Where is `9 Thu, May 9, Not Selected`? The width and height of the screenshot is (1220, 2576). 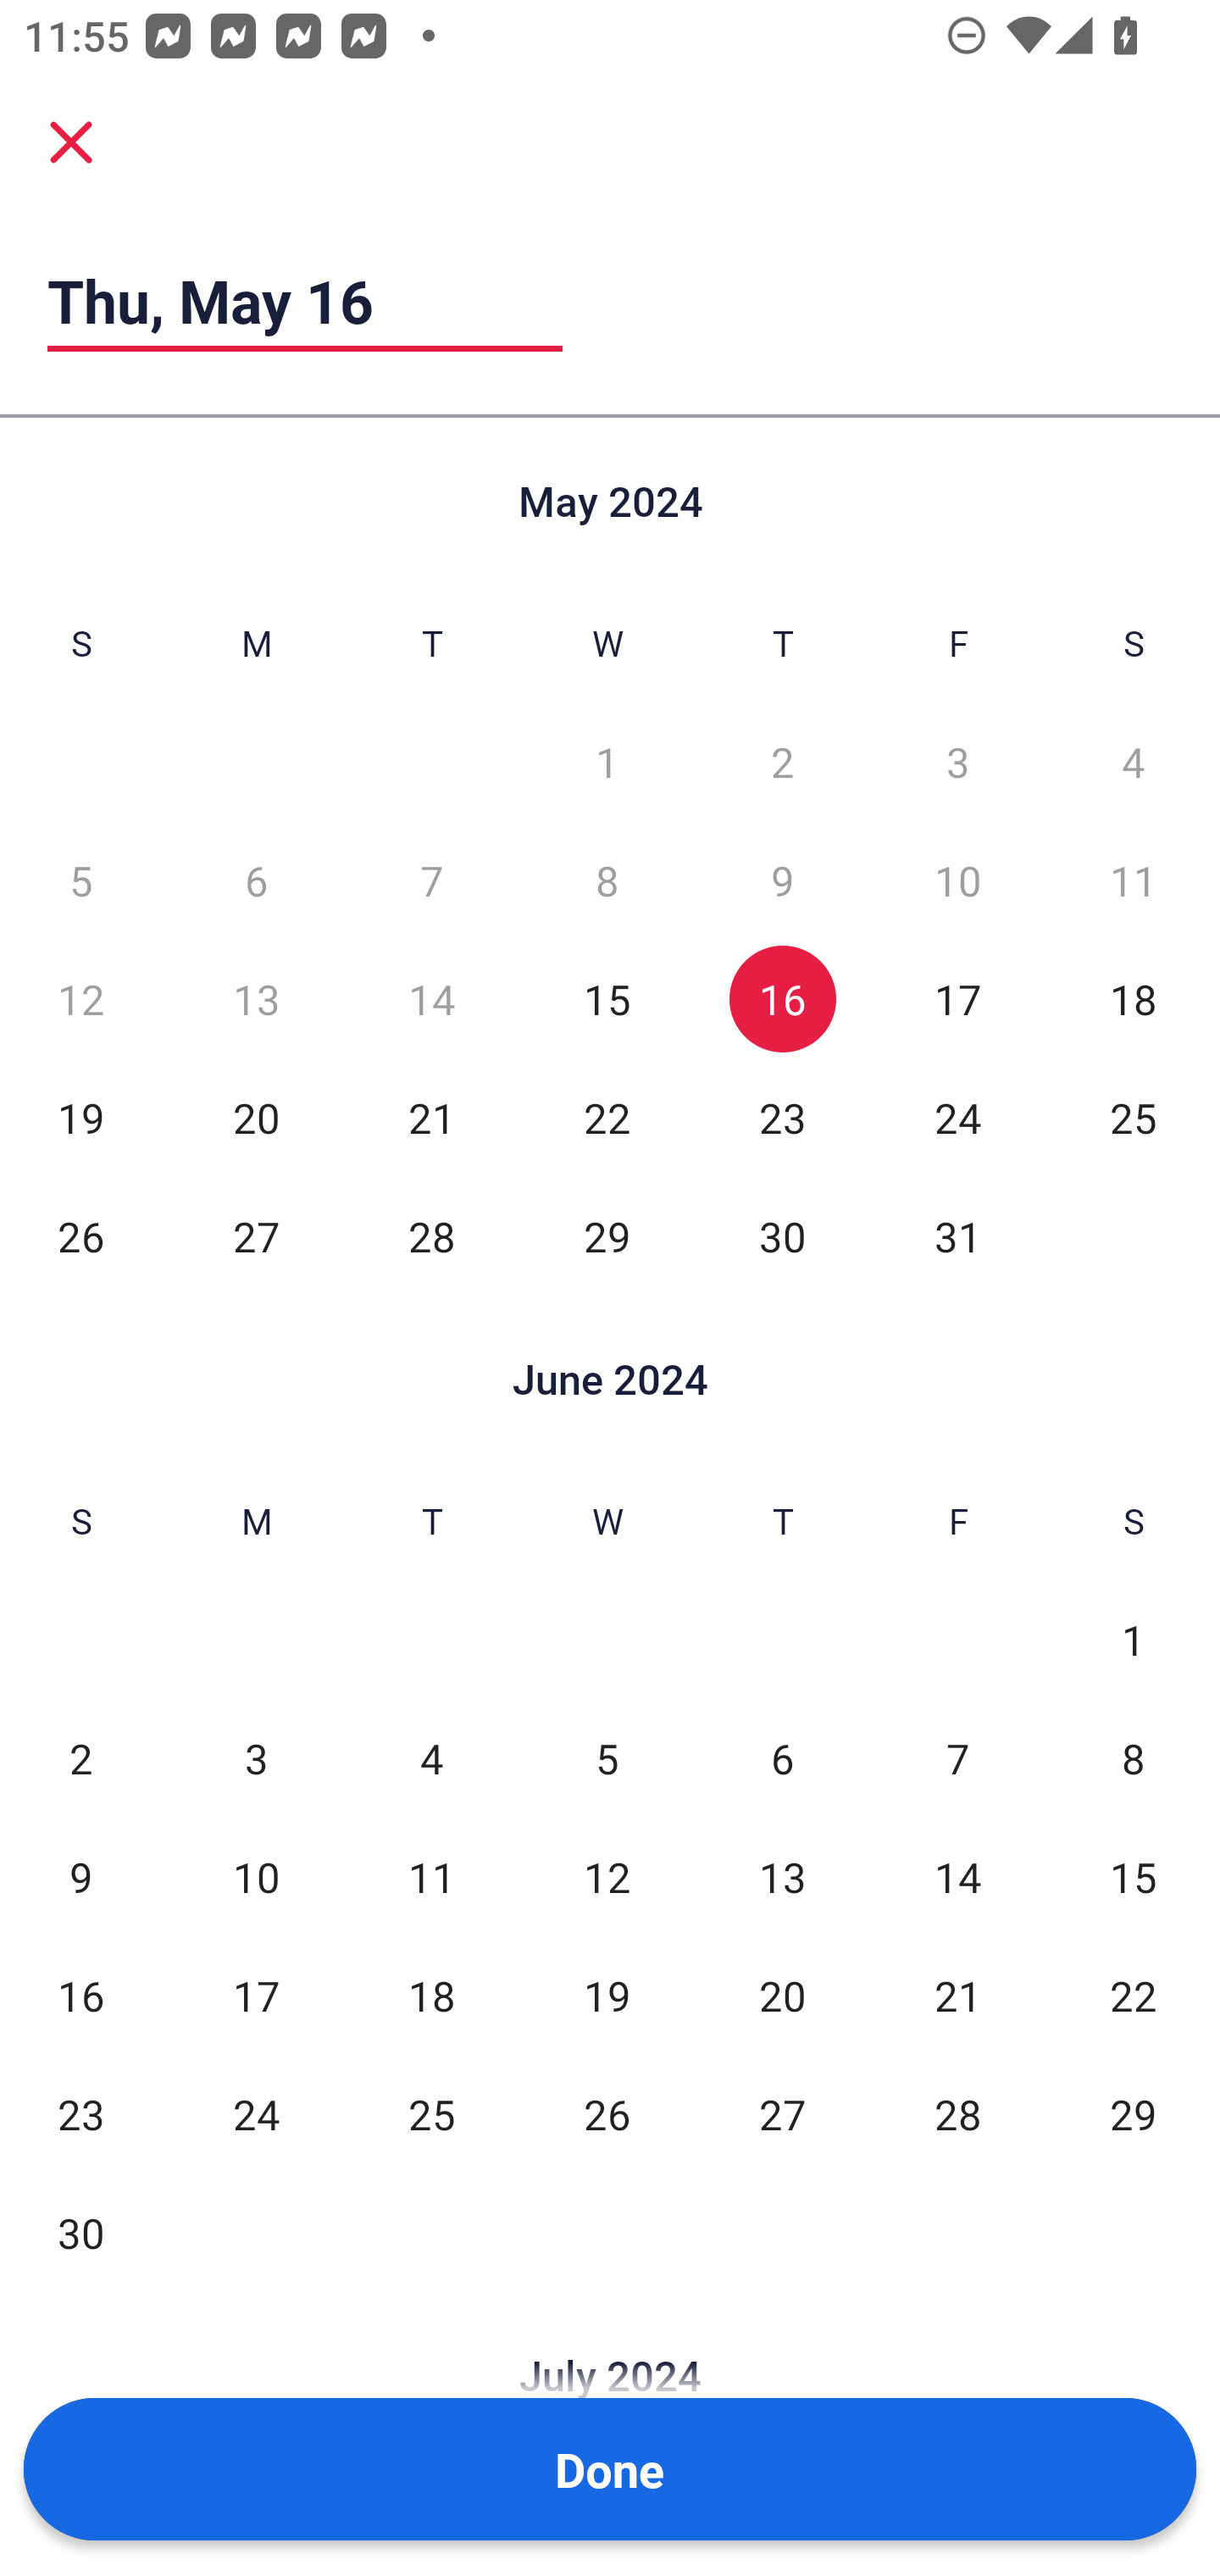
9 Thu, May 9, Not Selected is located at coordinates (782, 880).